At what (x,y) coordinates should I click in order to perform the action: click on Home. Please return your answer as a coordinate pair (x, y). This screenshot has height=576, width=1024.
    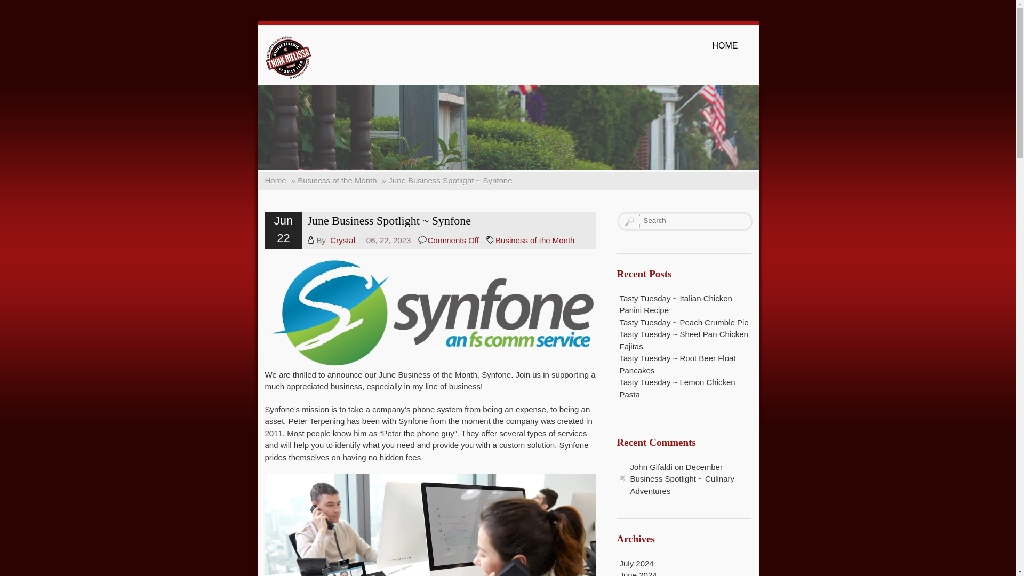
    Looking at the image, I should click on (275, 180).